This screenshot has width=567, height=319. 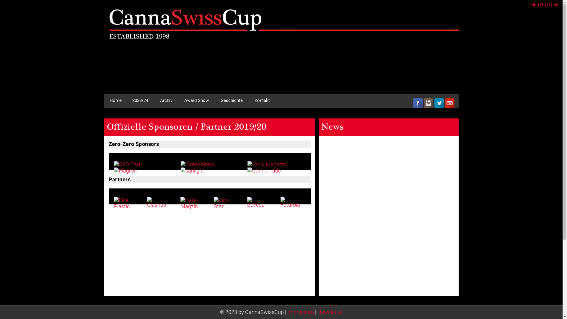 What do you see at coordinates (224, 203) in the screenshot?
I see `Vac-Star` at bounding box center [224, 203].